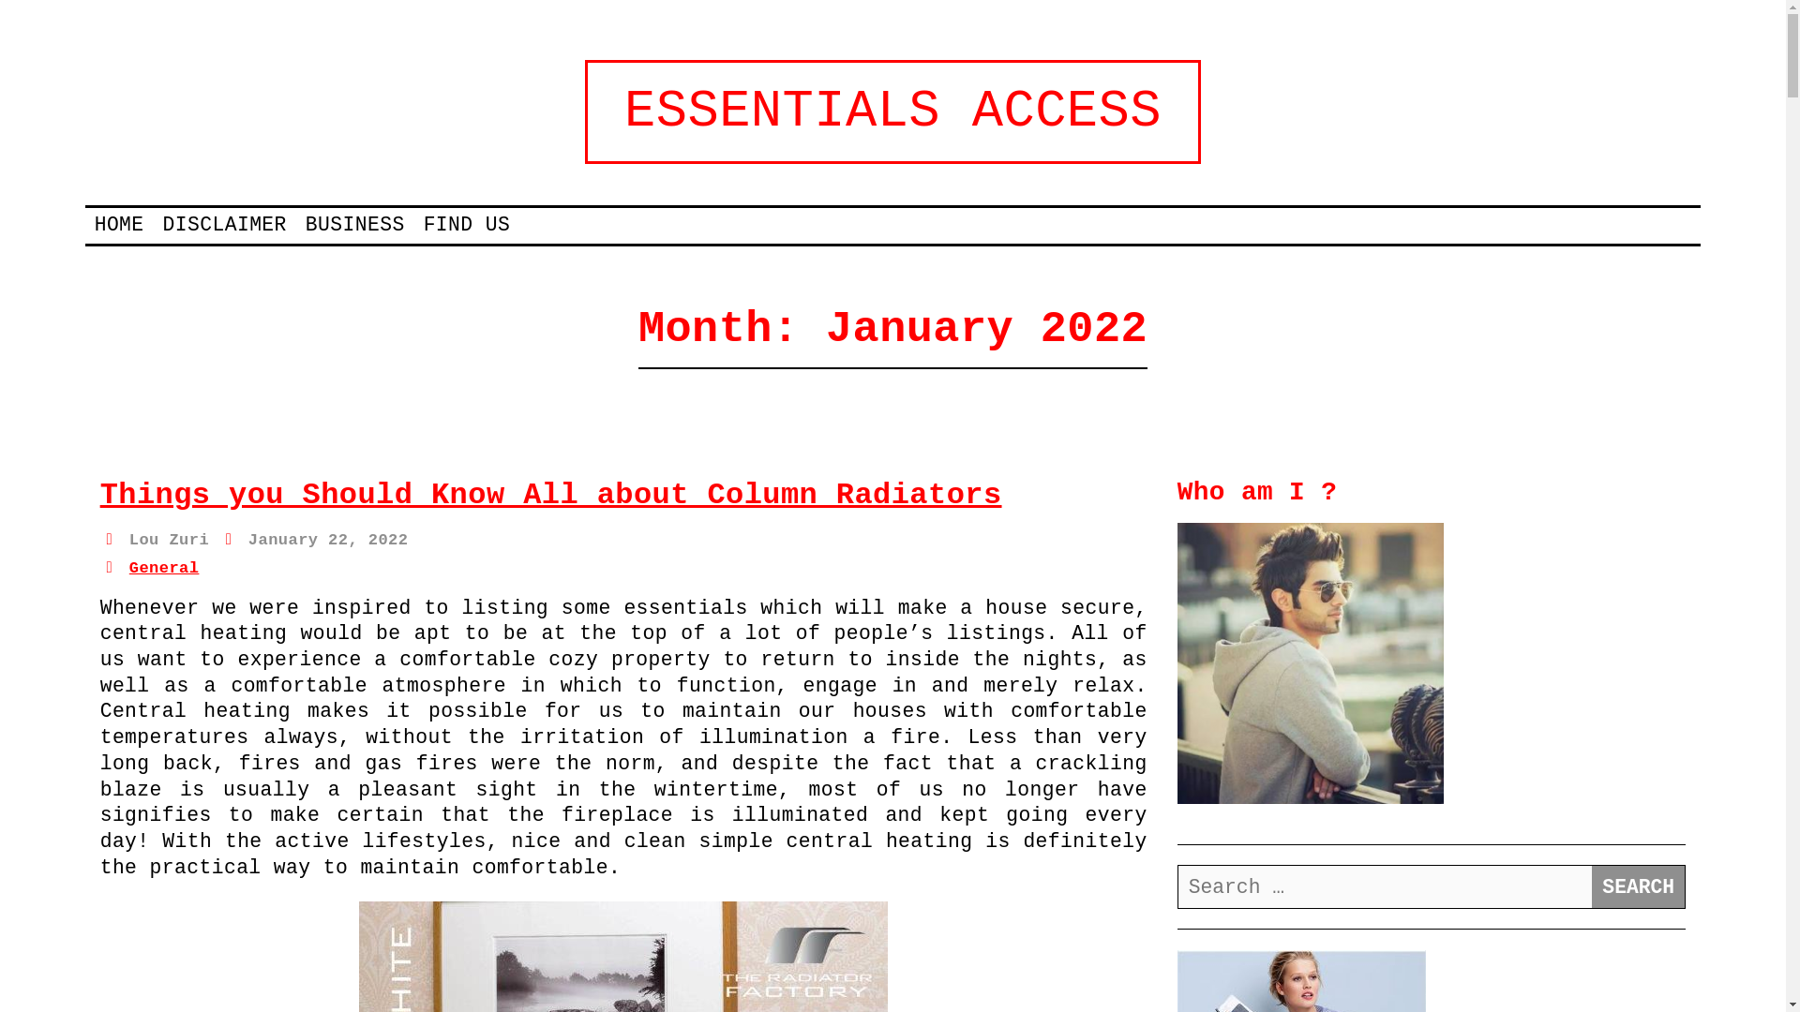  What do you see at coordinates (1638, 886) in the screenshot?
I see `Search` at bounding box center [1638, 886].